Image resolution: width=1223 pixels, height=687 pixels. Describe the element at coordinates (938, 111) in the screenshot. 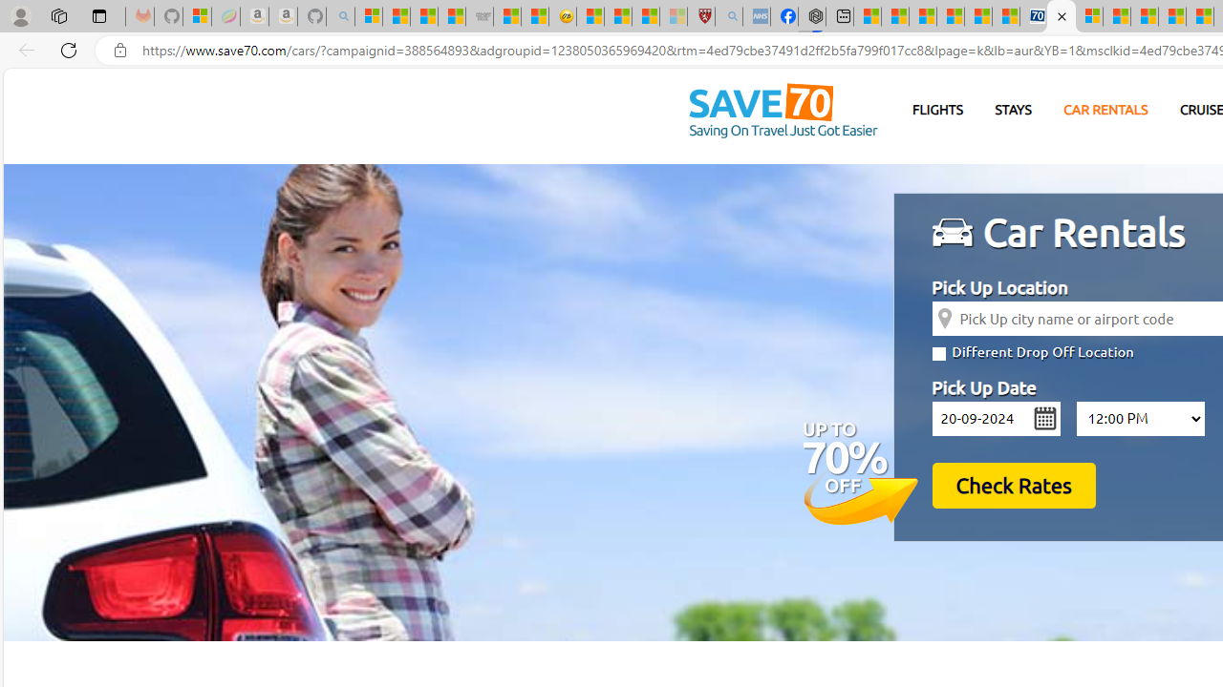

I see `FLIGHTS` at that location.